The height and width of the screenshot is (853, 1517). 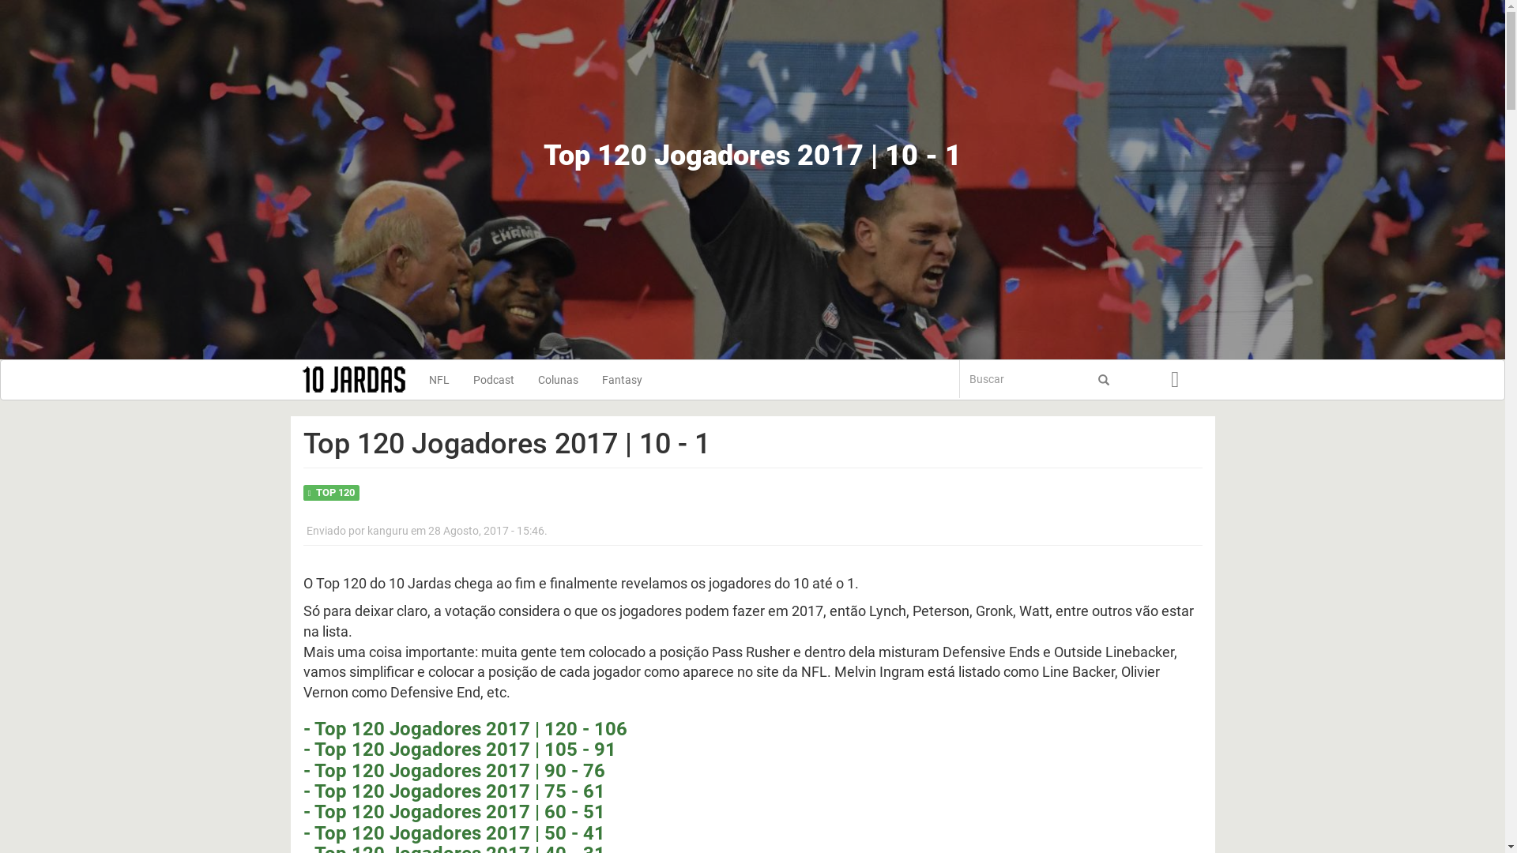 I want to click on Podcast, so click(x=494, y=380).